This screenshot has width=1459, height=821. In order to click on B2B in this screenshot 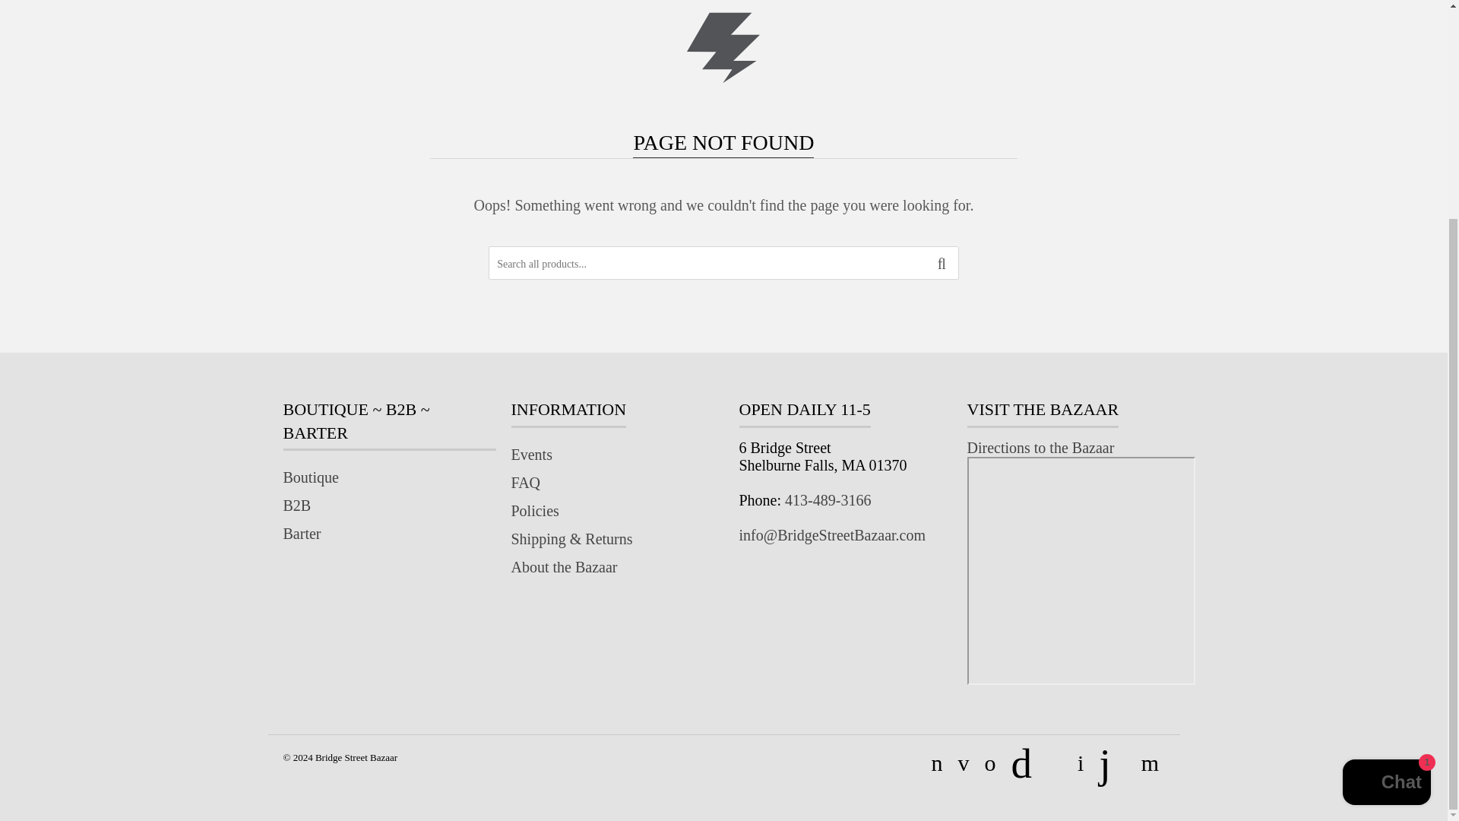, I will do `click(296, 506)`.